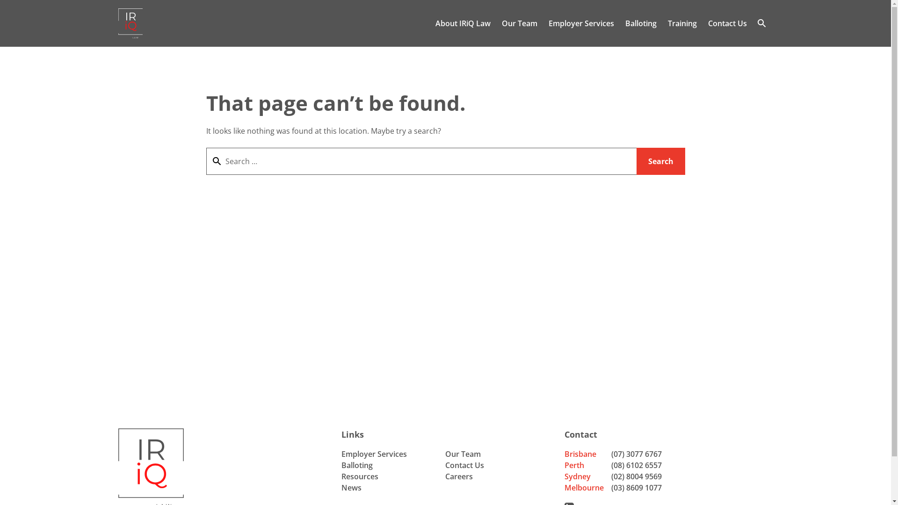 The width and height of the screenshot is (898, 505). Describe the element at coordinates (459, 476) in the screenshot. I see `Careers` at that location.